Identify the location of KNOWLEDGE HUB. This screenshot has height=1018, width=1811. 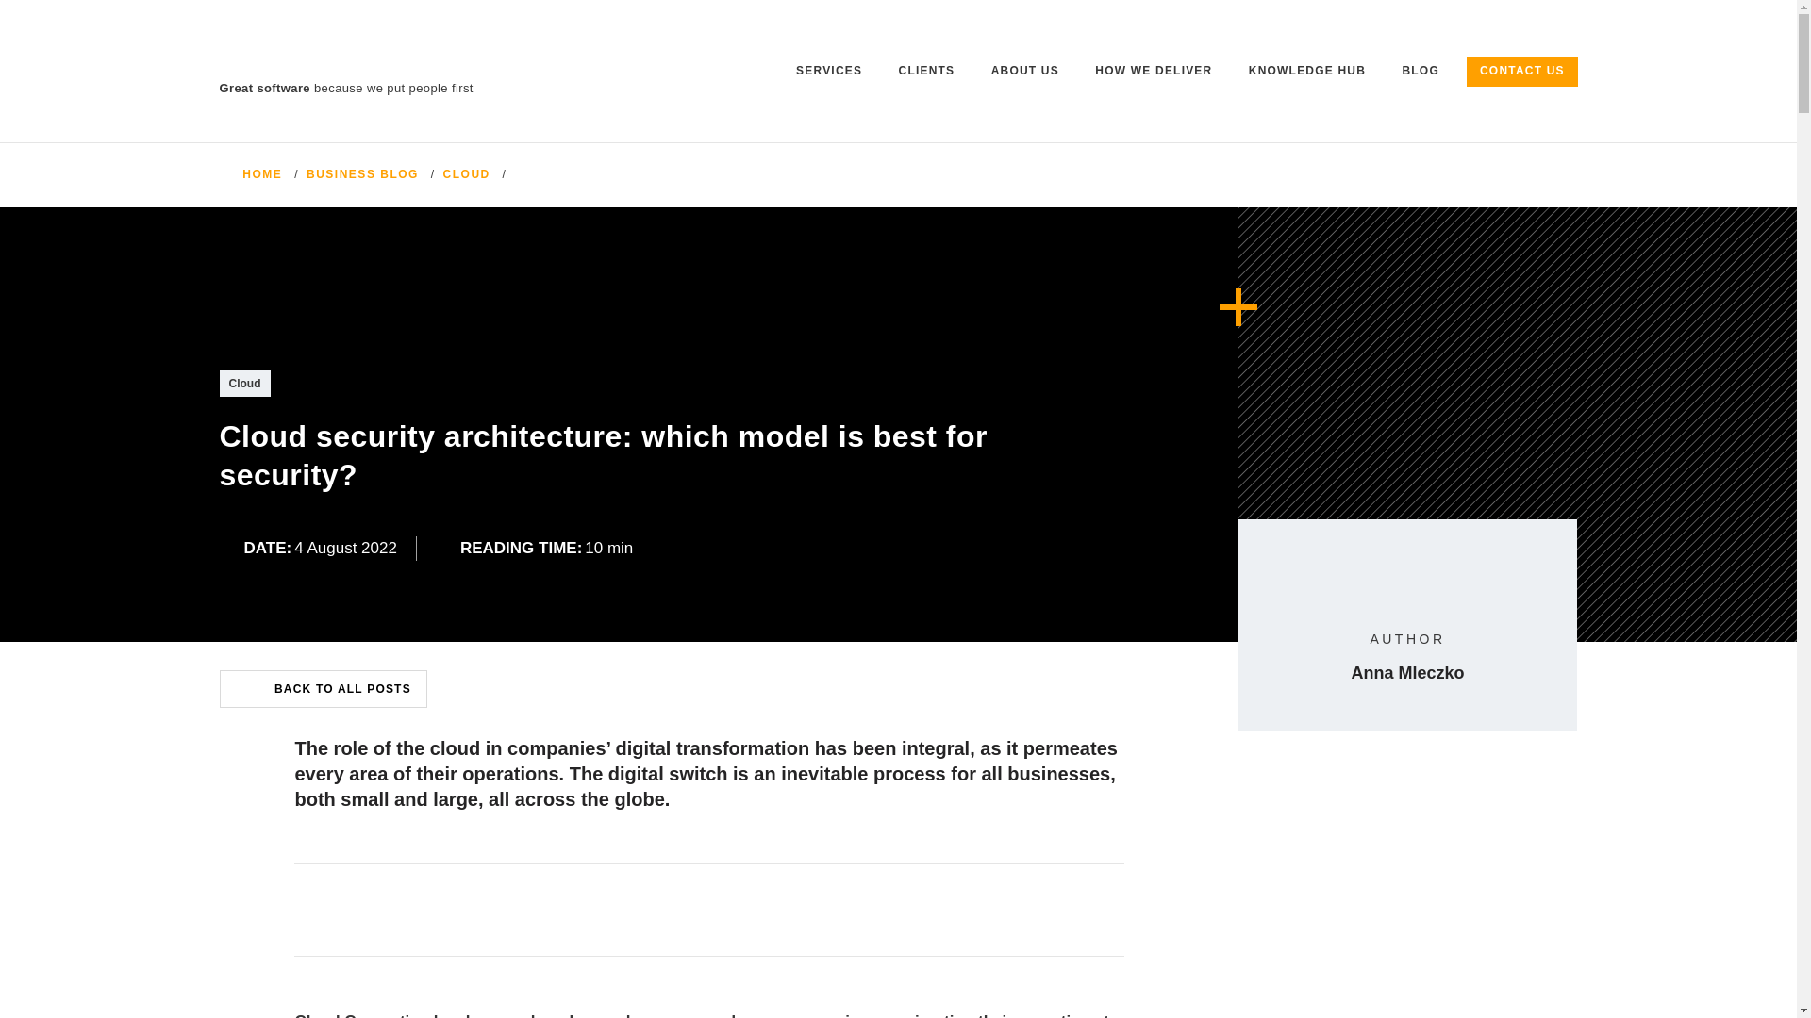
(1307, 72).